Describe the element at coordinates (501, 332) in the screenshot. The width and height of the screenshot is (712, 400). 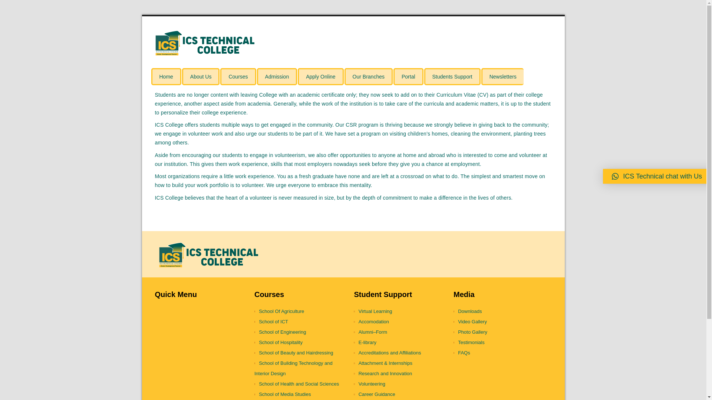
I see `Photo Gallery` at that location.